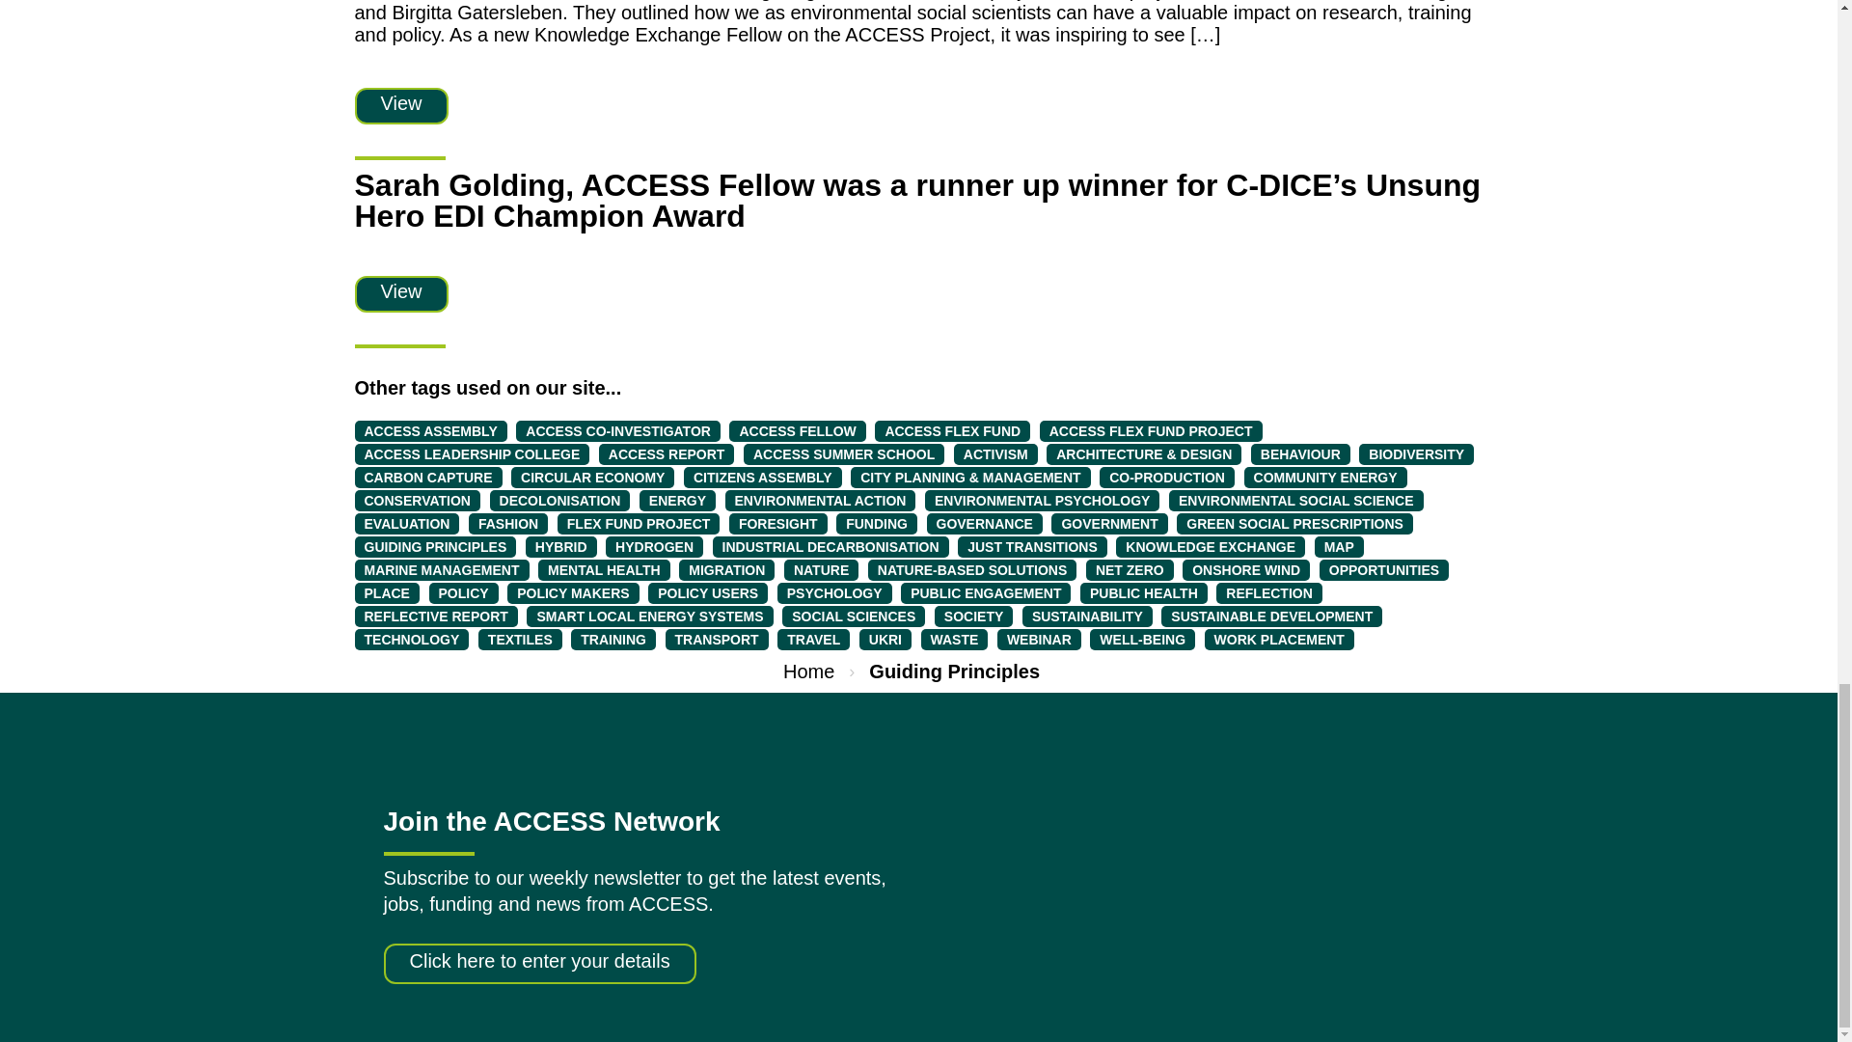  What do you see at coordinates (592, 477) in the screenshot?
I see `Circular economy` at bounding box center [592, 477].